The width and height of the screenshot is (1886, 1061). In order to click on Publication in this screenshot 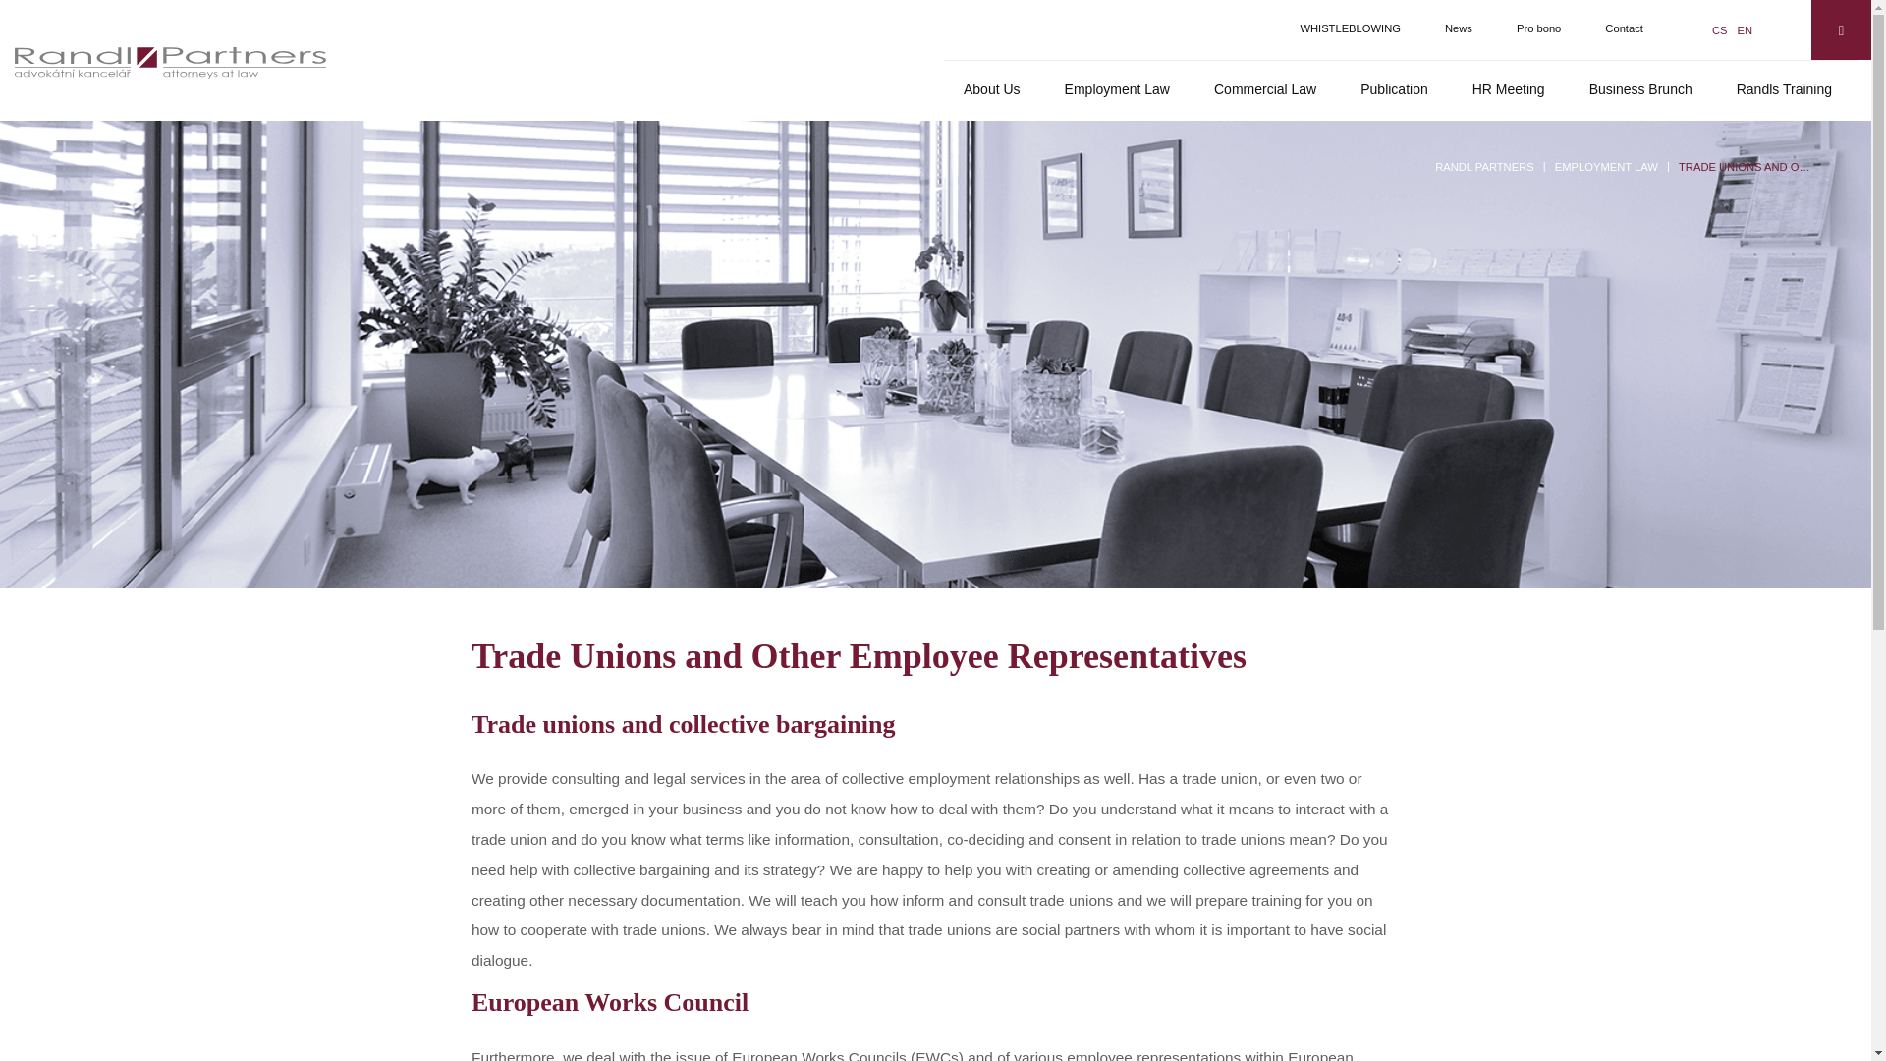, I will do `click(1395, 88)`.